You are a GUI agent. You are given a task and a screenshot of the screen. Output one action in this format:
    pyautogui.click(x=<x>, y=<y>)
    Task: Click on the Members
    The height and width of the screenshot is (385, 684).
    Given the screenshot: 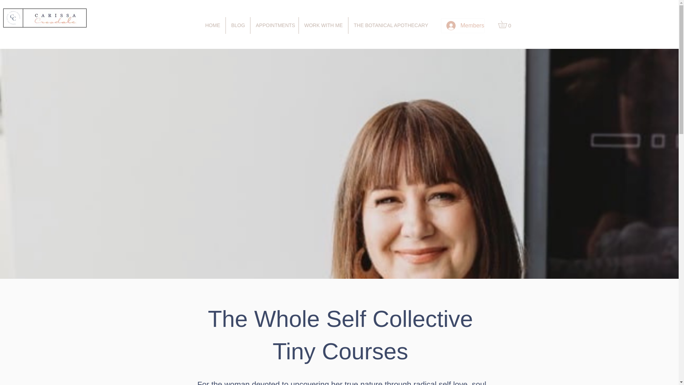 What is the action you would take?
    pyautogui.click(x=462, y=25)
    